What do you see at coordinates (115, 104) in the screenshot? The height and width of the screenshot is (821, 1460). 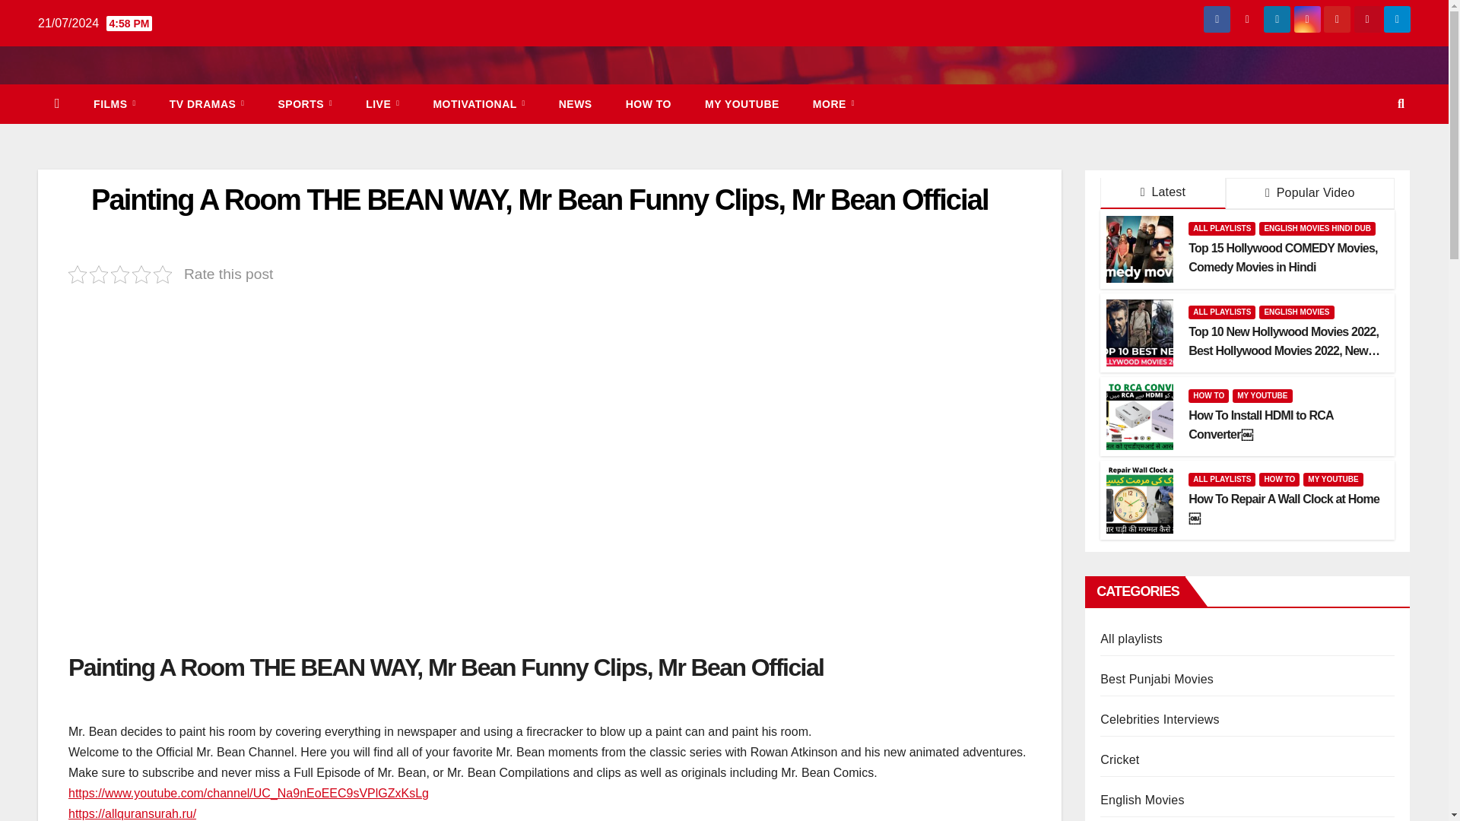 I see `FILMS` at bounding box center [115, 104].